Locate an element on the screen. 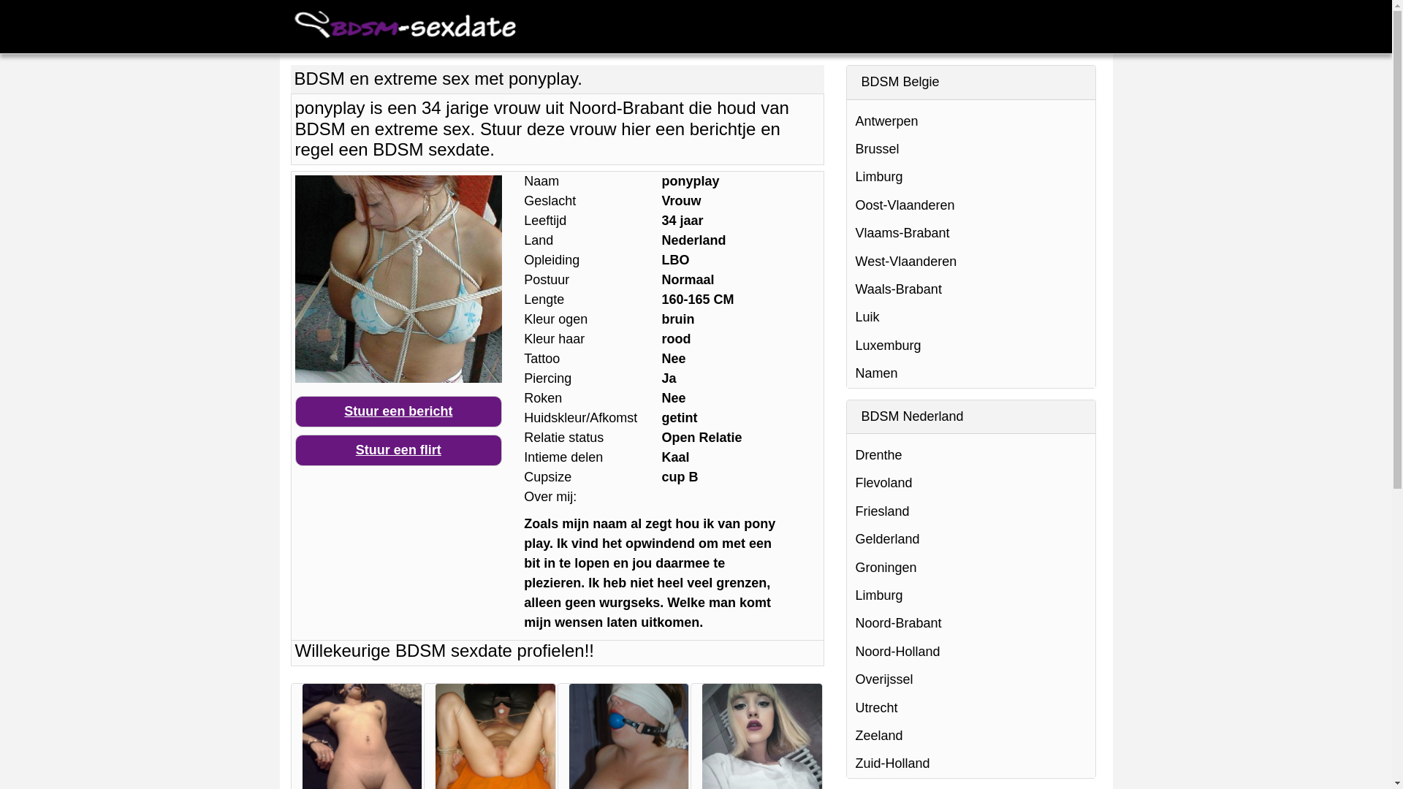  Stuur een flirt is located at coordinates (399, 450).